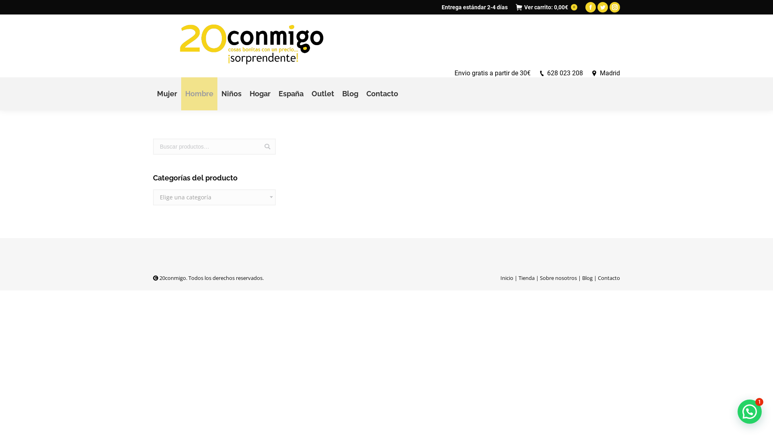  Describe the element at coordinates (527, 278) in the screenshot. I see `Tienda` at that location.